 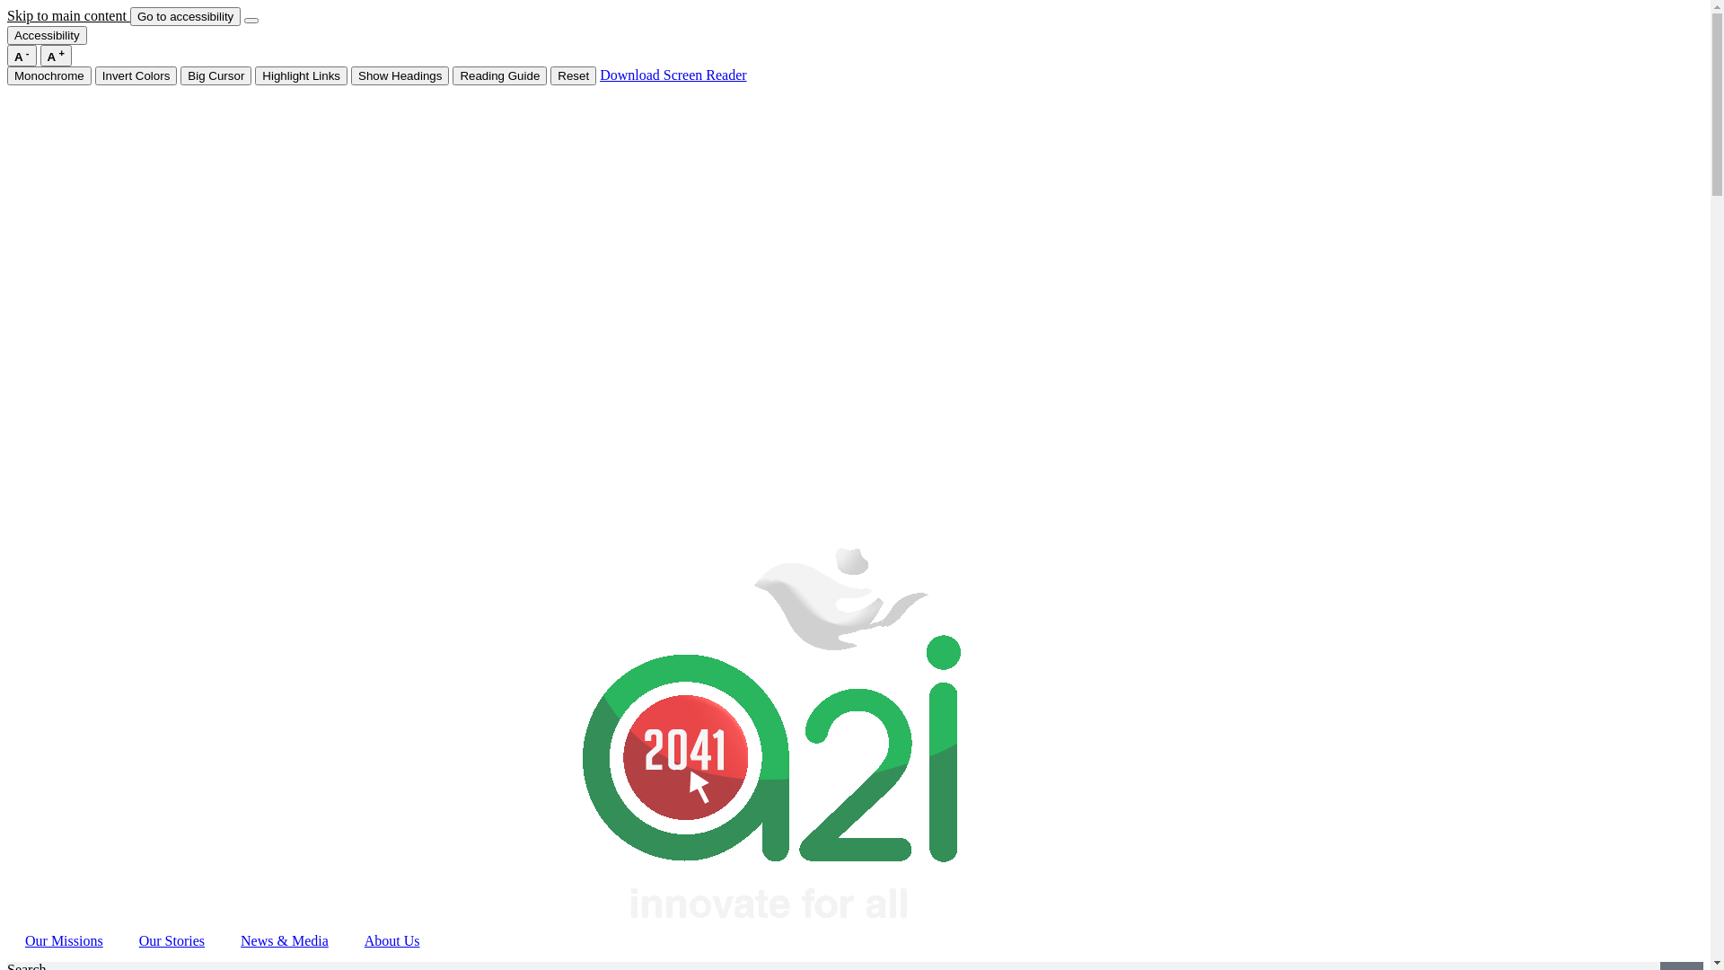 I want to click on Show Headings, so click(x=400, y=75).